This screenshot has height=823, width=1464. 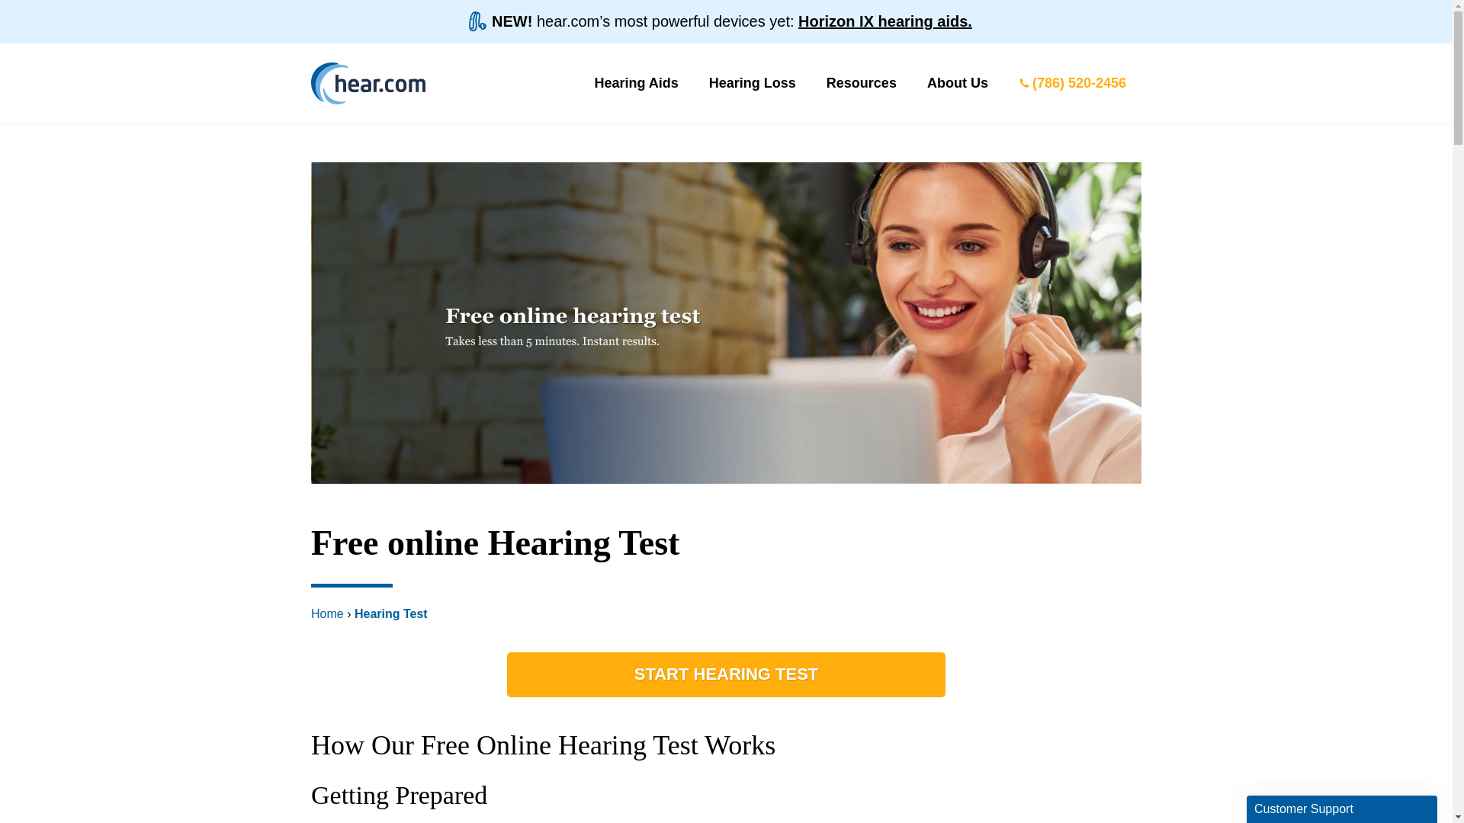 I want to click on About Us, so click(x=958, y=82).